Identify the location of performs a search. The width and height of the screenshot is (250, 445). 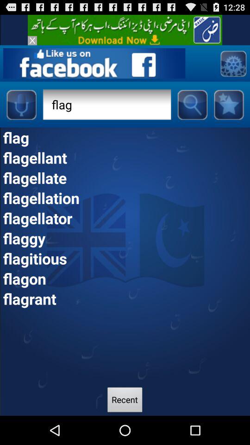
(192, 104).